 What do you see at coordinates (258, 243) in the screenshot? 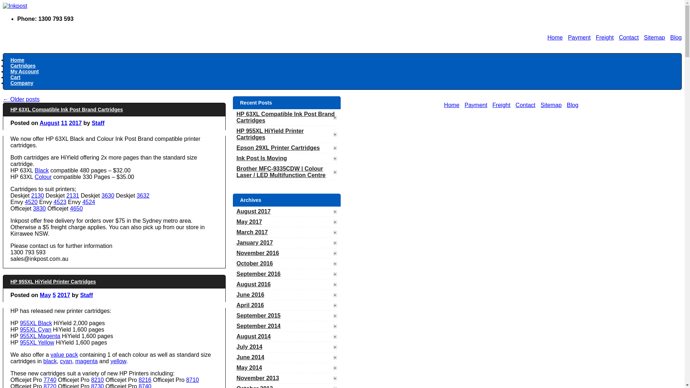
I see `January 2017` at bounding box center [258, 243].